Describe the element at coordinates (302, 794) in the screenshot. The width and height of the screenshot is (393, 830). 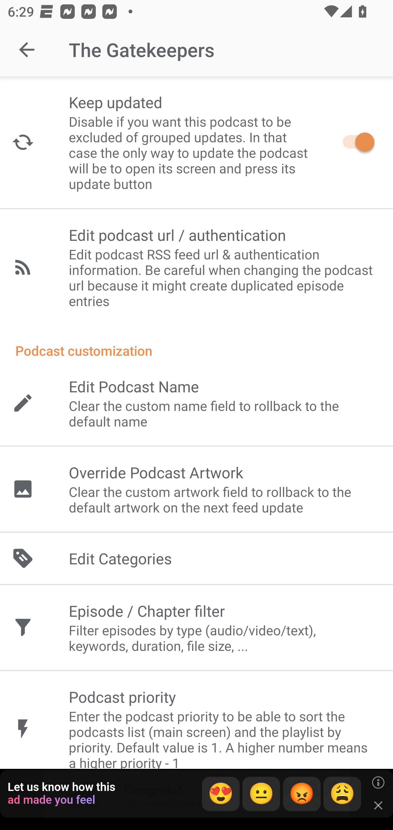
I see `😡` at that location.